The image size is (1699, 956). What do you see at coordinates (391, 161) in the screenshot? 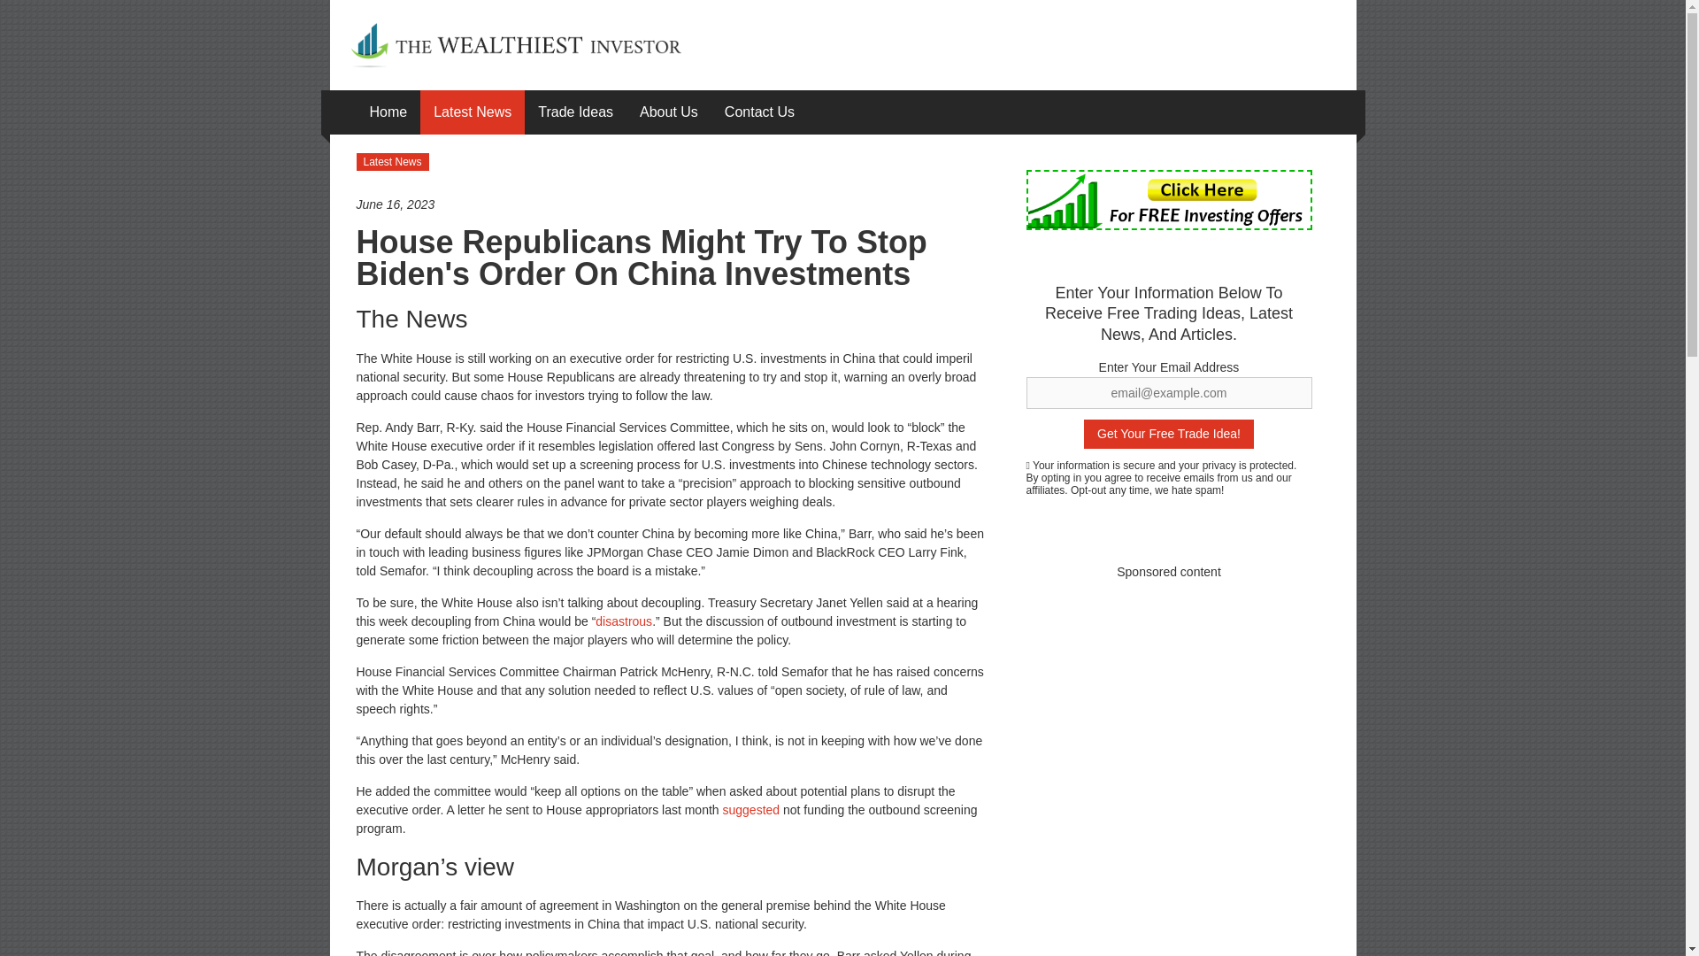
I see `Latest News` at bounding box center [391, 161].